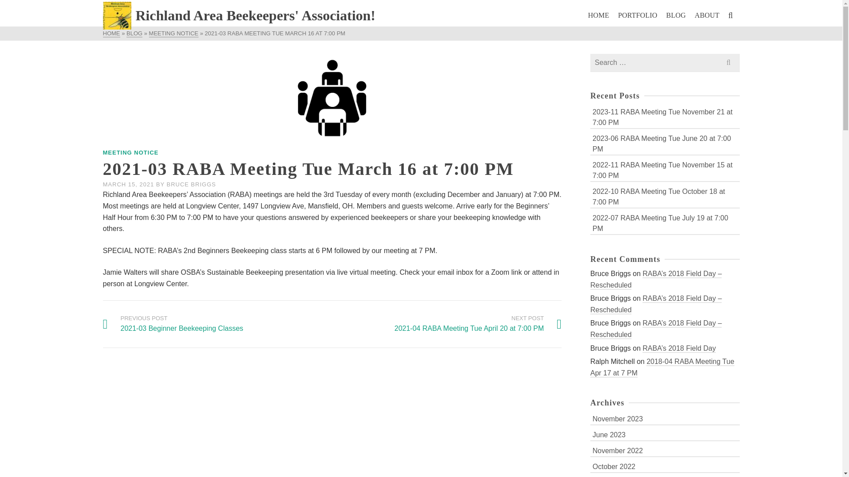  Describe the element at coordinates (239, 15) in the screenshot. I see `Richland Area Beekeepers' Association!` at that location.